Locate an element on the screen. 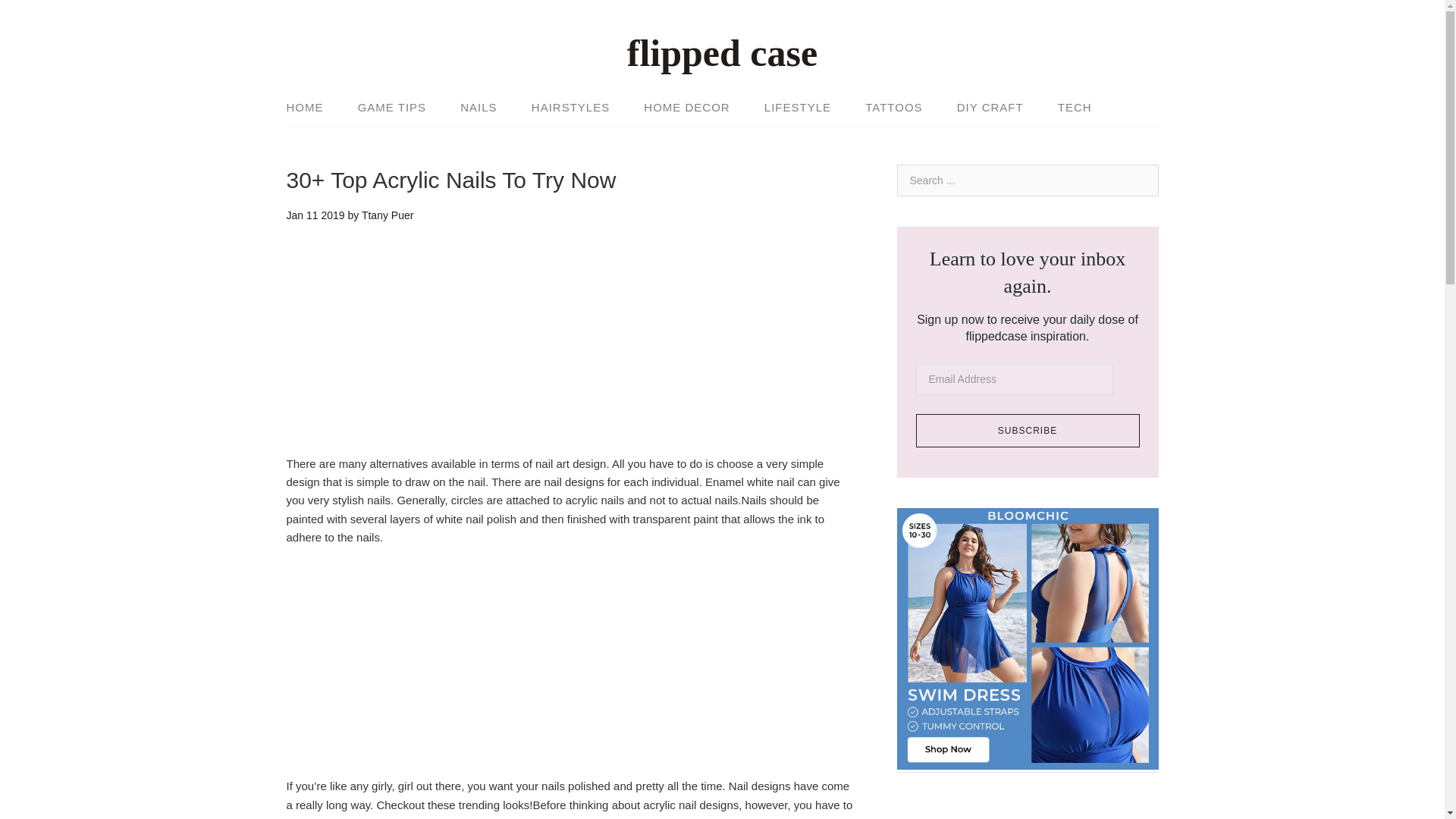  GAME TIPS is located at coordinates (391, 108).